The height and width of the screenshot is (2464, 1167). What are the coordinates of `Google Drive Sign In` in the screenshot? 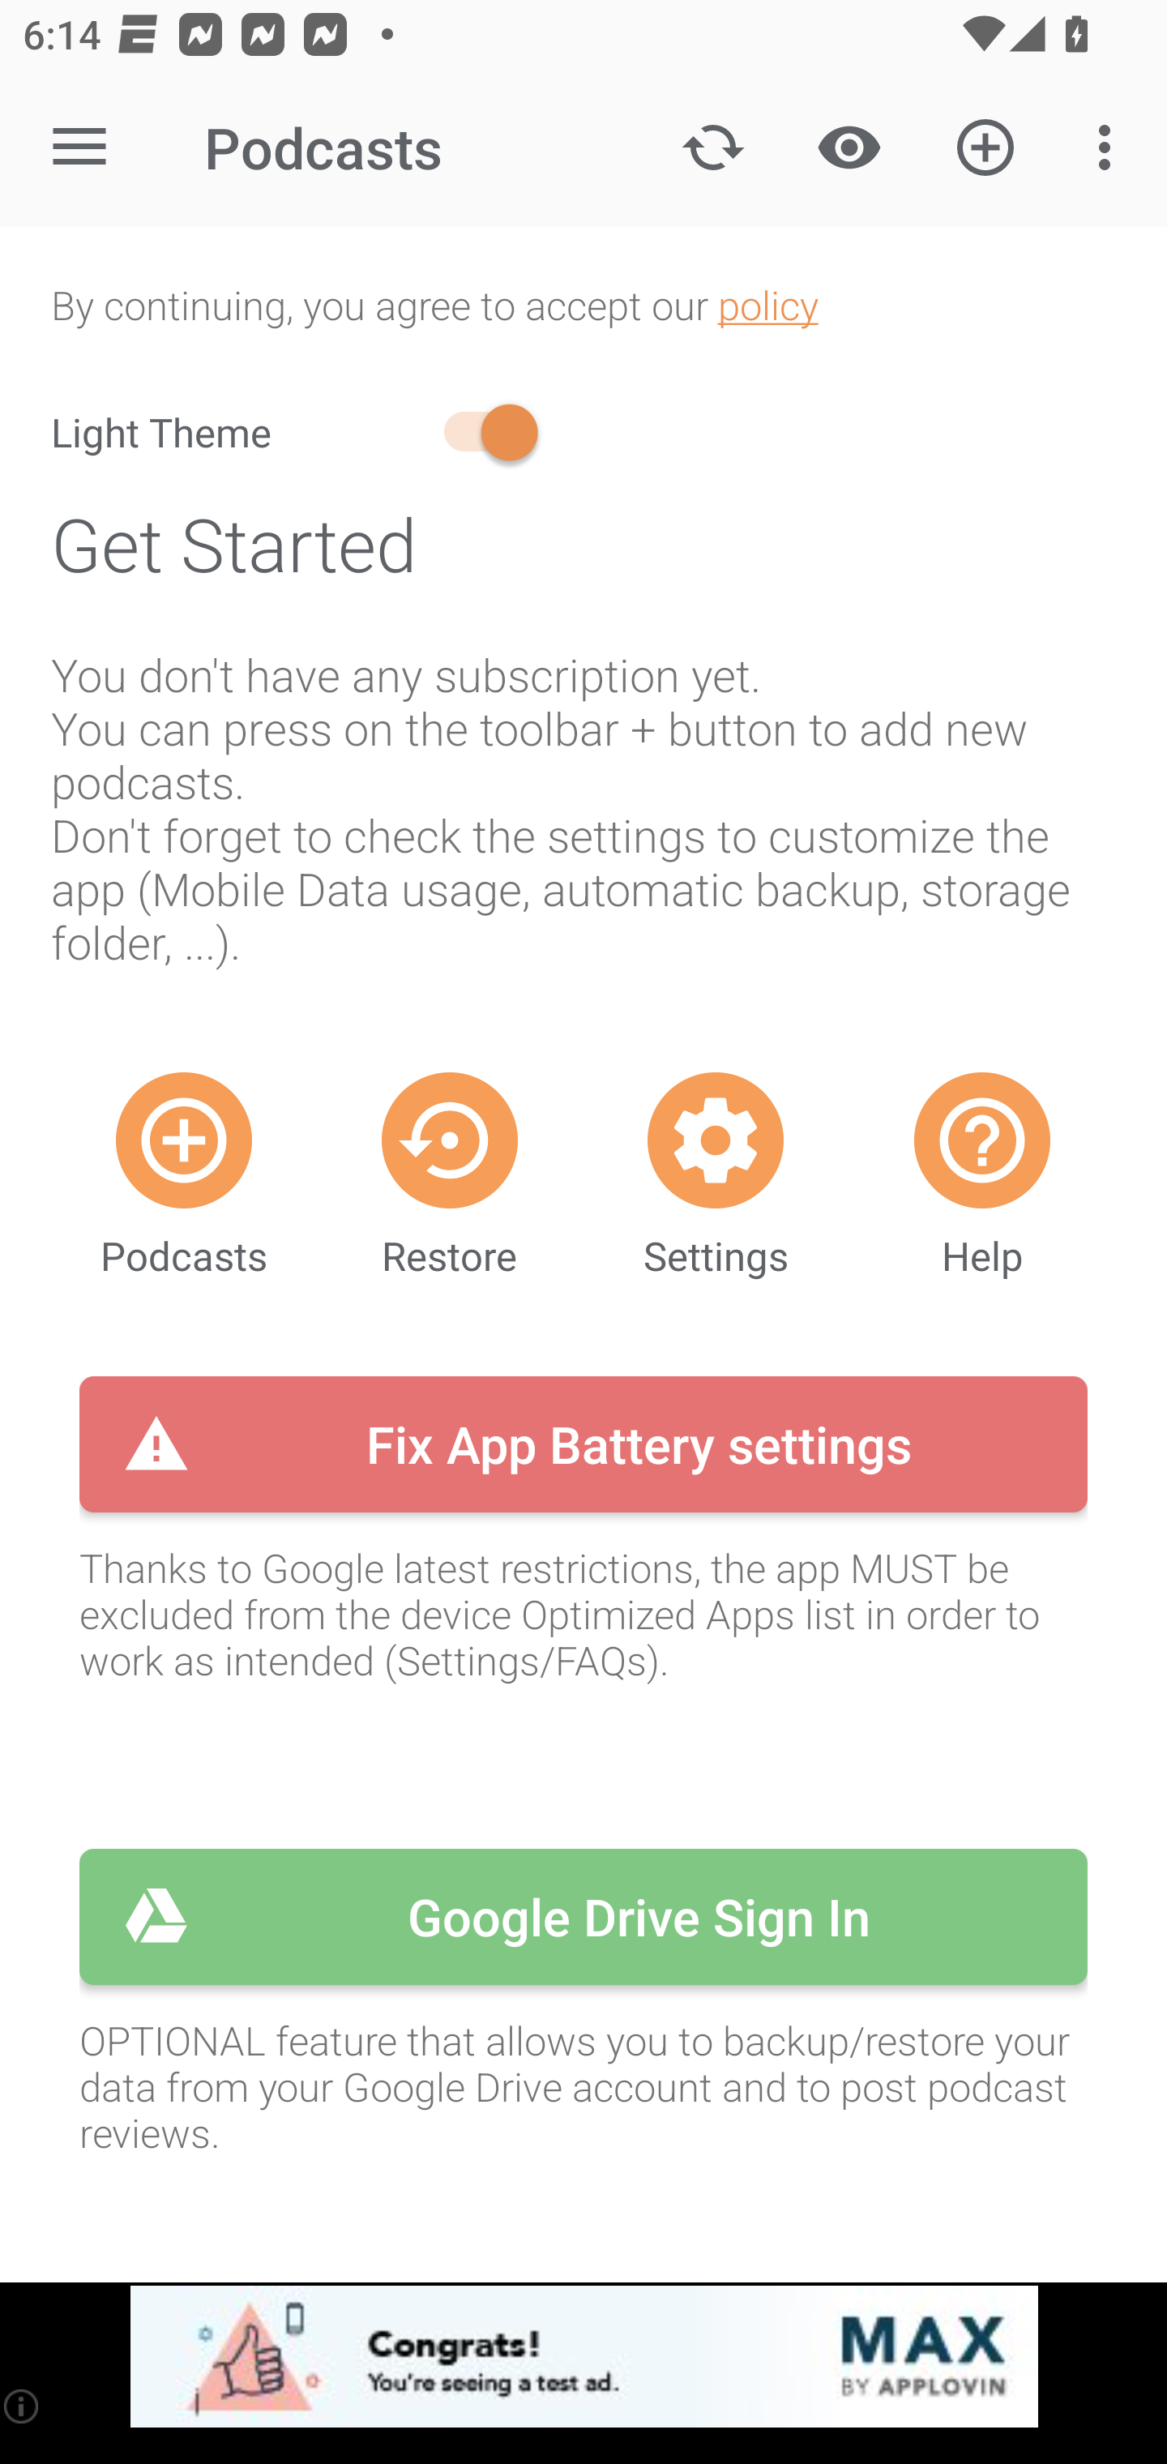 It's located at (583, 1917).